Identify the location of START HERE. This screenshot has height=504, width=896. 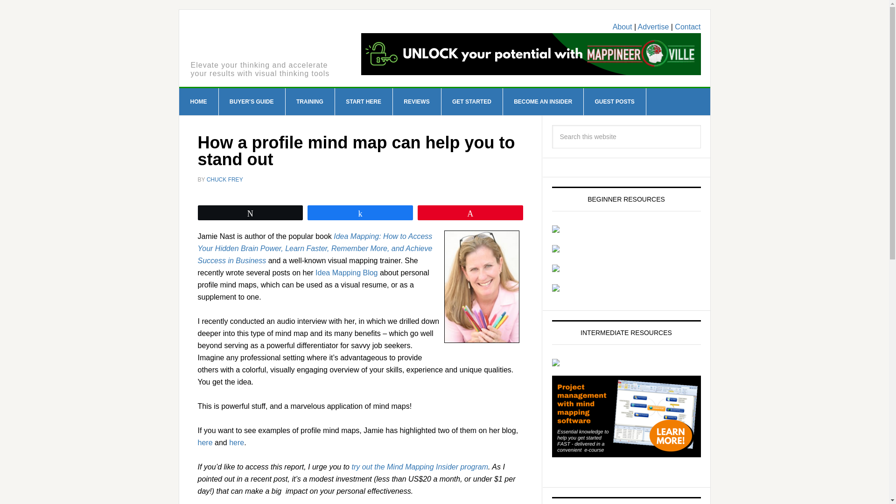
(364, 102).